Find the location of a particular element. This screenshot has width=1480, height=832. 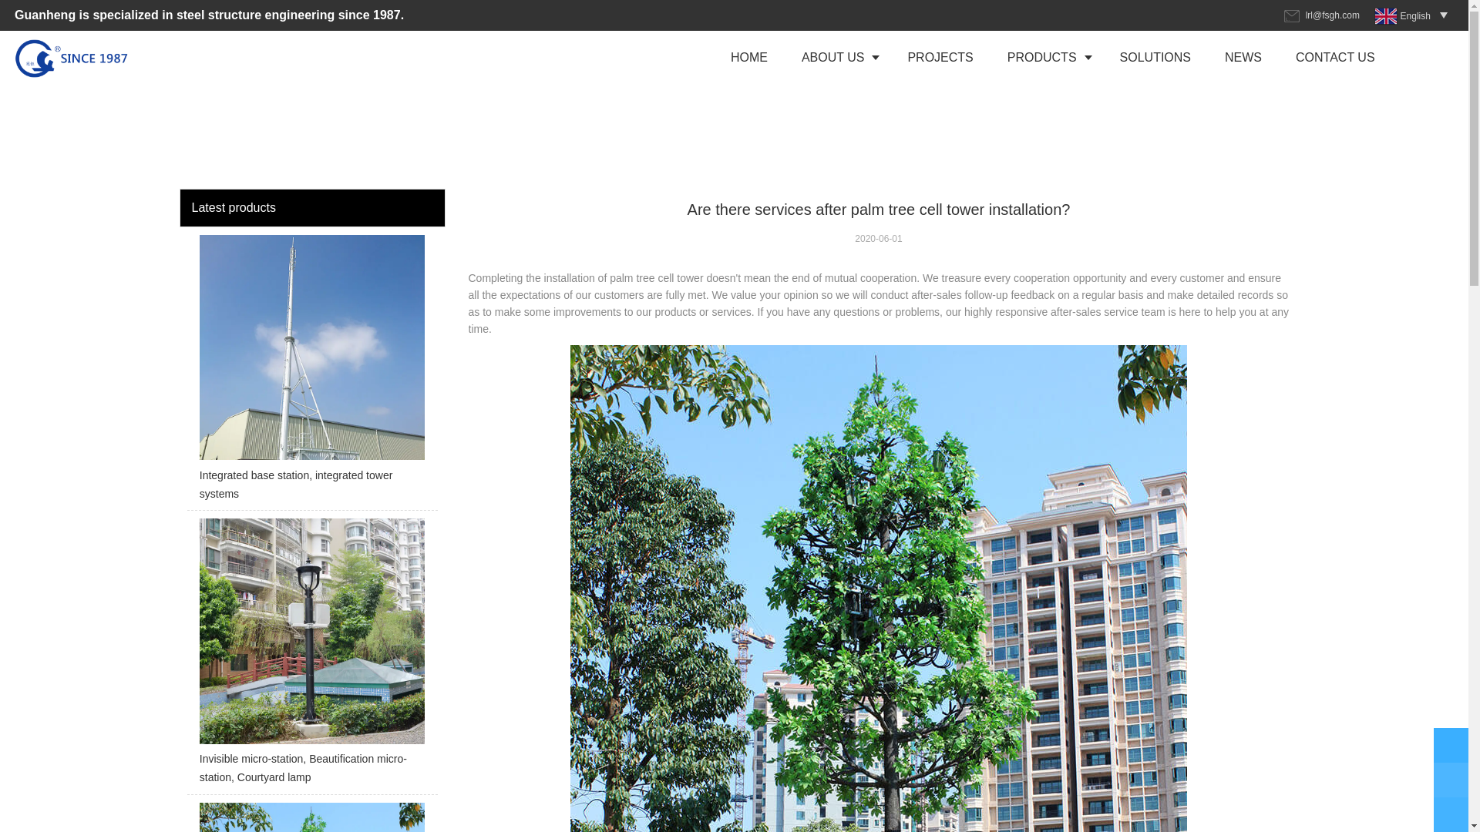

PRODUCTS is located at coordinates (1046, 57).